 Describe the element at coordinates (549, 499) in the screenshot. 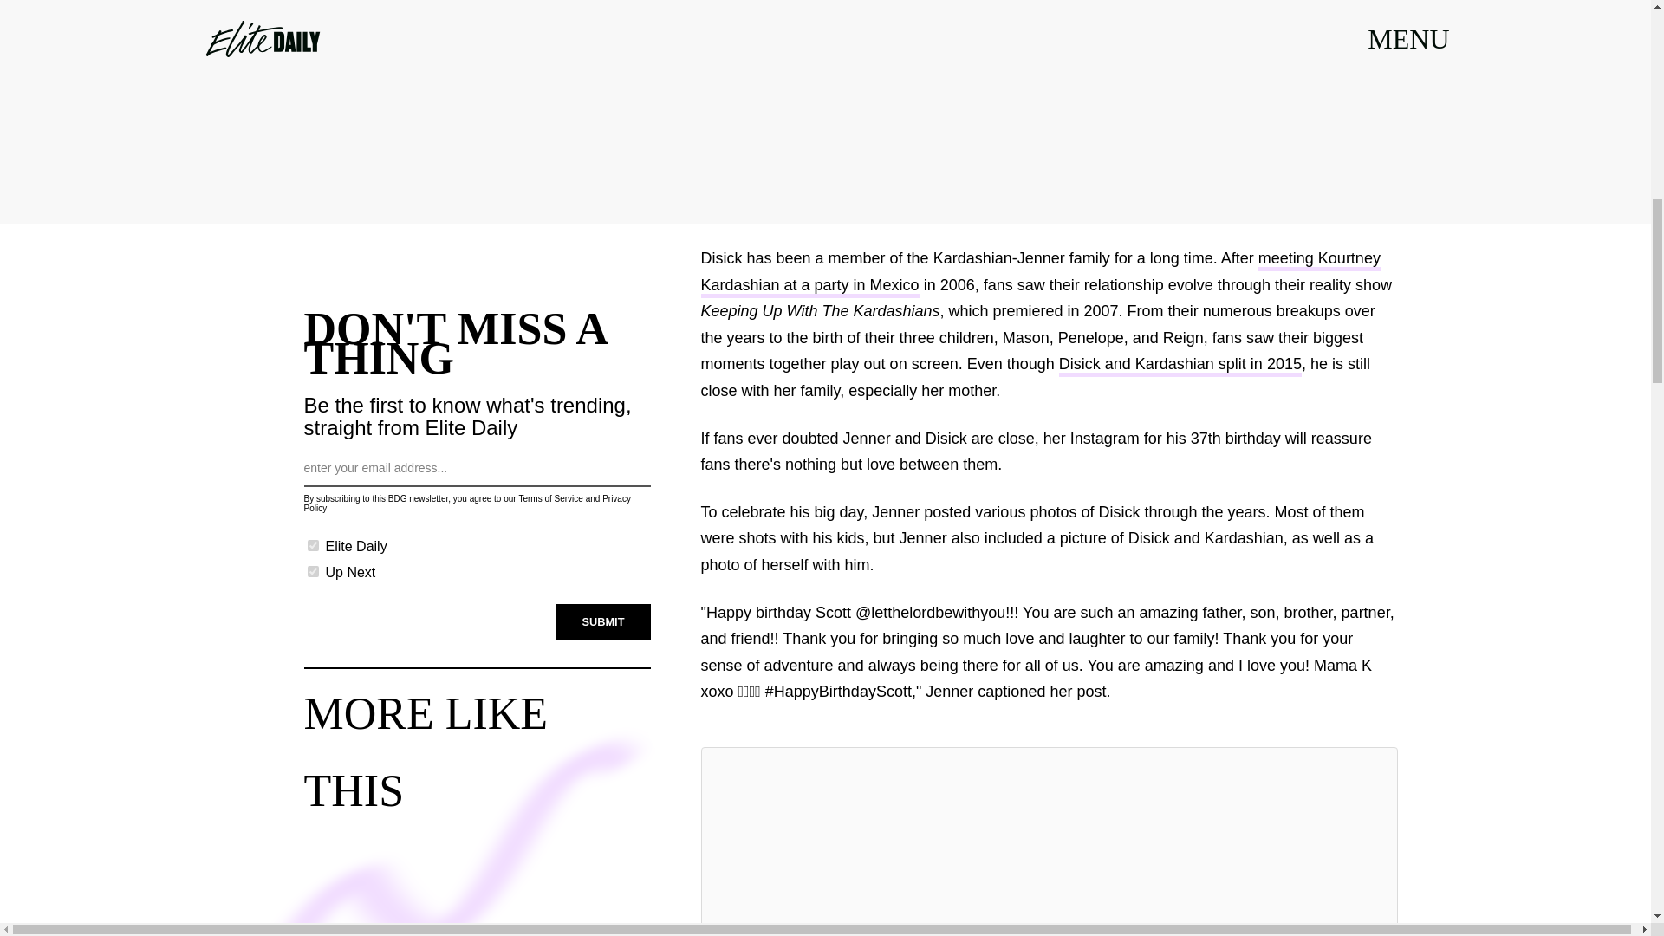

I see `Terms of Service` at that location.